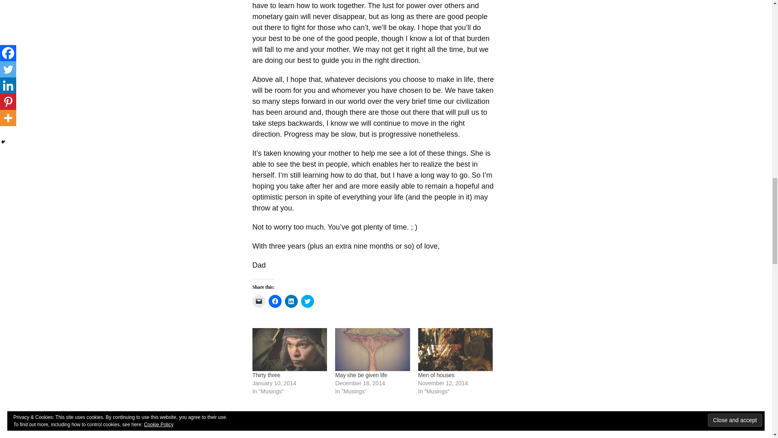 Image resolution: width=778 pixels, height=438 pixels. I want to click on Click to share on Twitter, so click(308, 301).